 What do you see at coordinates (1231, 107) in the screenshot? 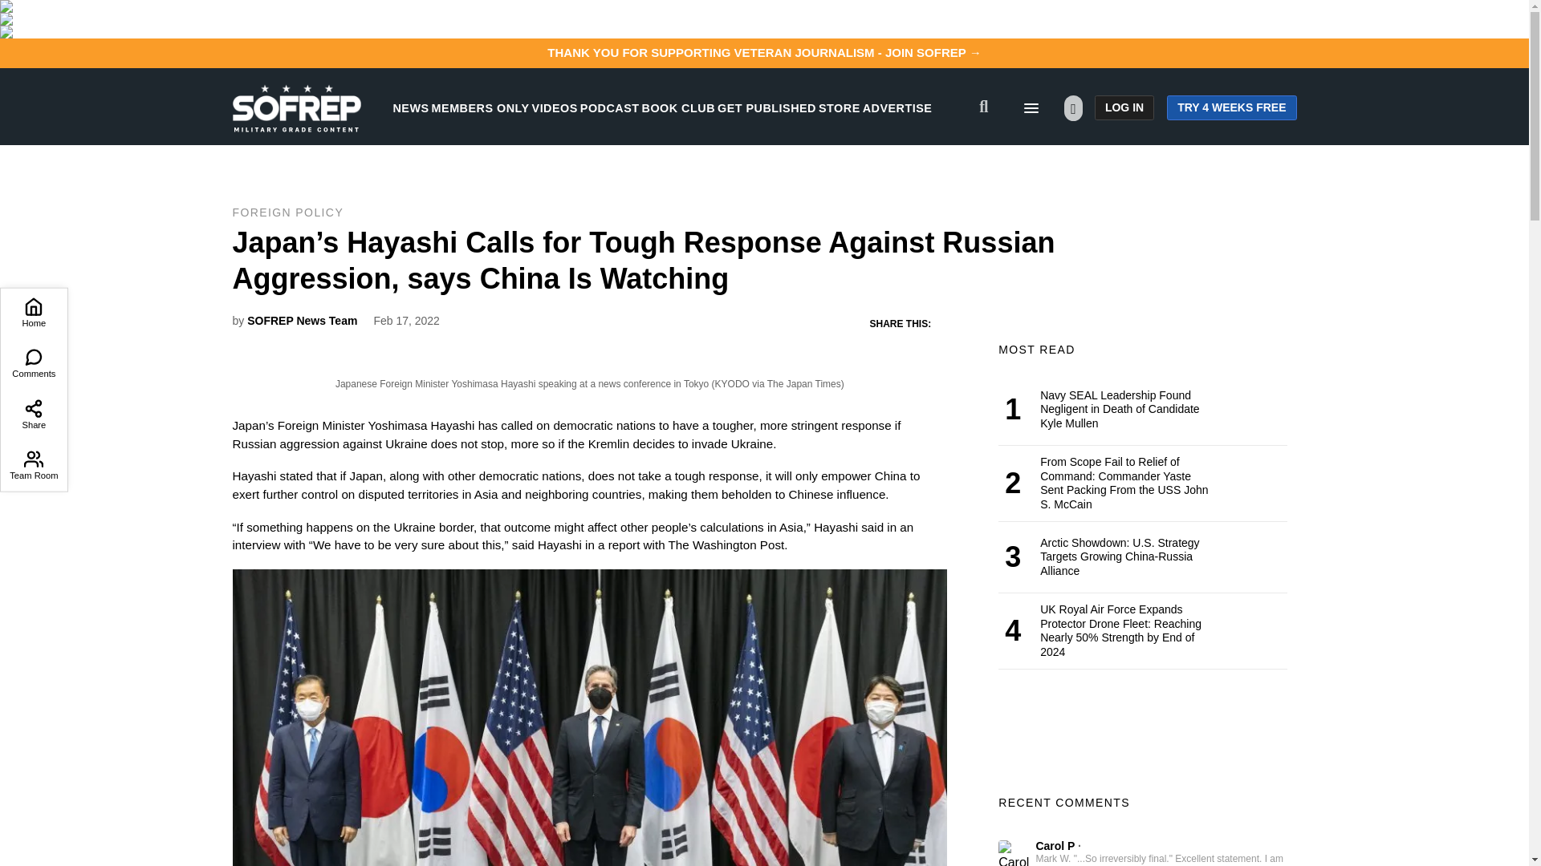
I see `TRY 4 WEEKS FREE` at bounding box center [1231, 107].